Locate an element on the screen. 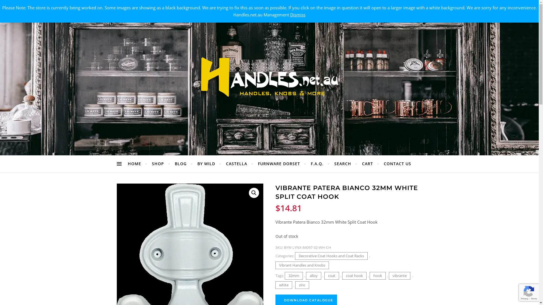 This screenshot has width=543, height=305. BY WILD is located at coordinates (206, 164).